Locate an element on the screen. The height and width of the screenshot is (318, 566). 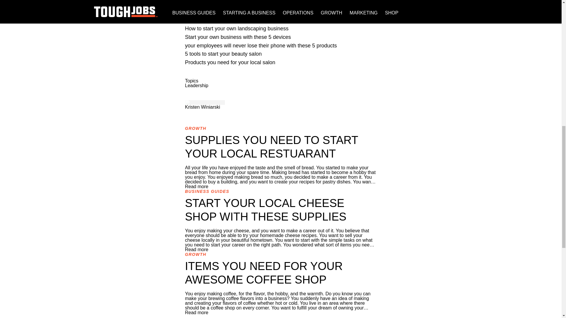
Products you need for your local salon is located at coordinates (230, 62).